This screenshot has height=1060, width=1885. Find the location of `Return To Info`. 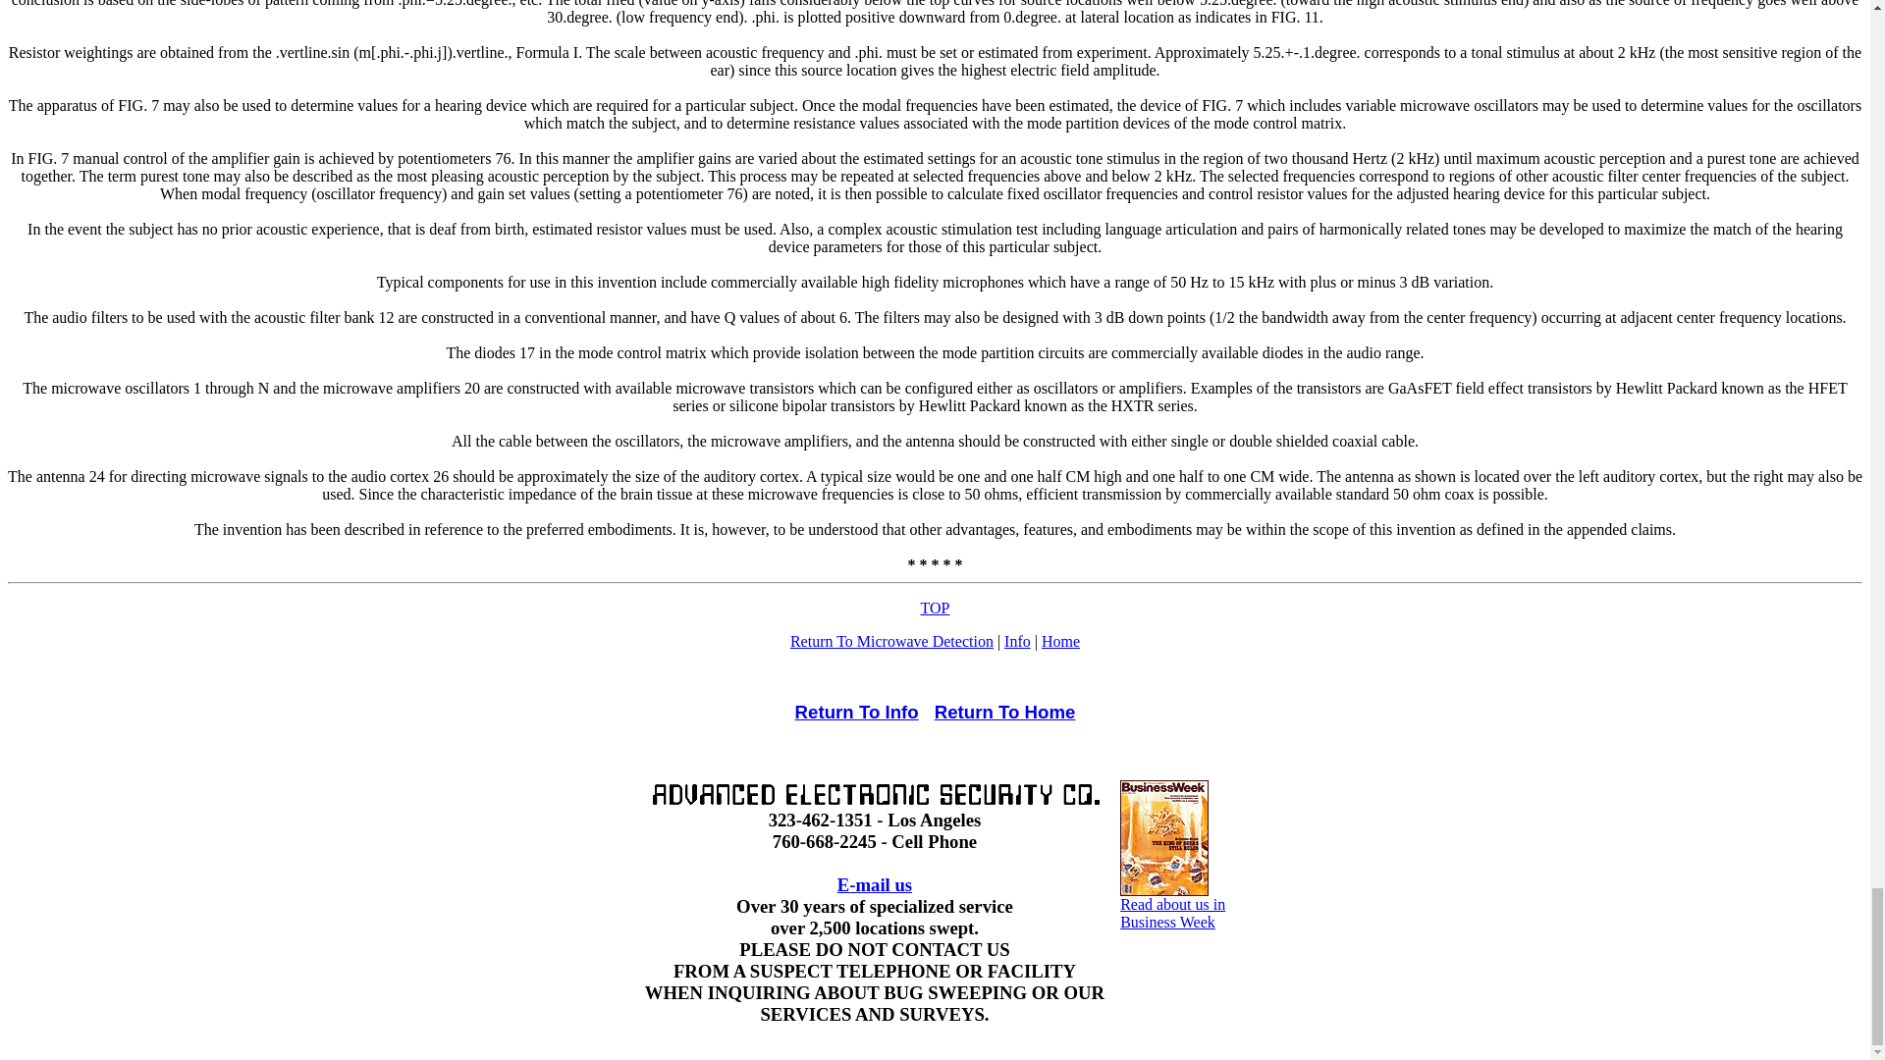

Return To Info is located at coordinates (1060, 641).